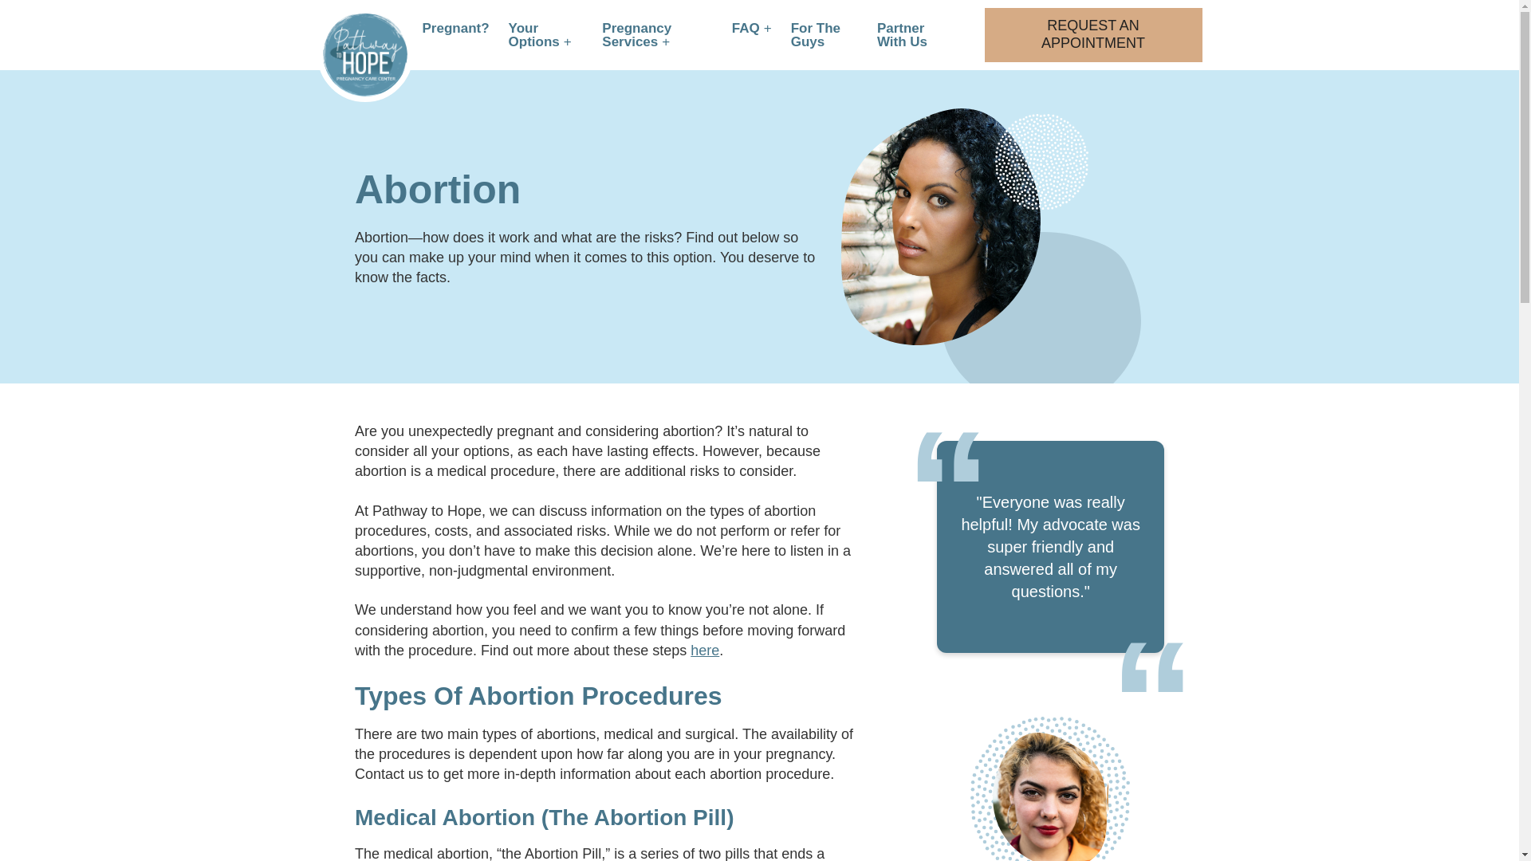 The image size is (1531, 861). I want to click on Pregnant?, so click(456, 29).